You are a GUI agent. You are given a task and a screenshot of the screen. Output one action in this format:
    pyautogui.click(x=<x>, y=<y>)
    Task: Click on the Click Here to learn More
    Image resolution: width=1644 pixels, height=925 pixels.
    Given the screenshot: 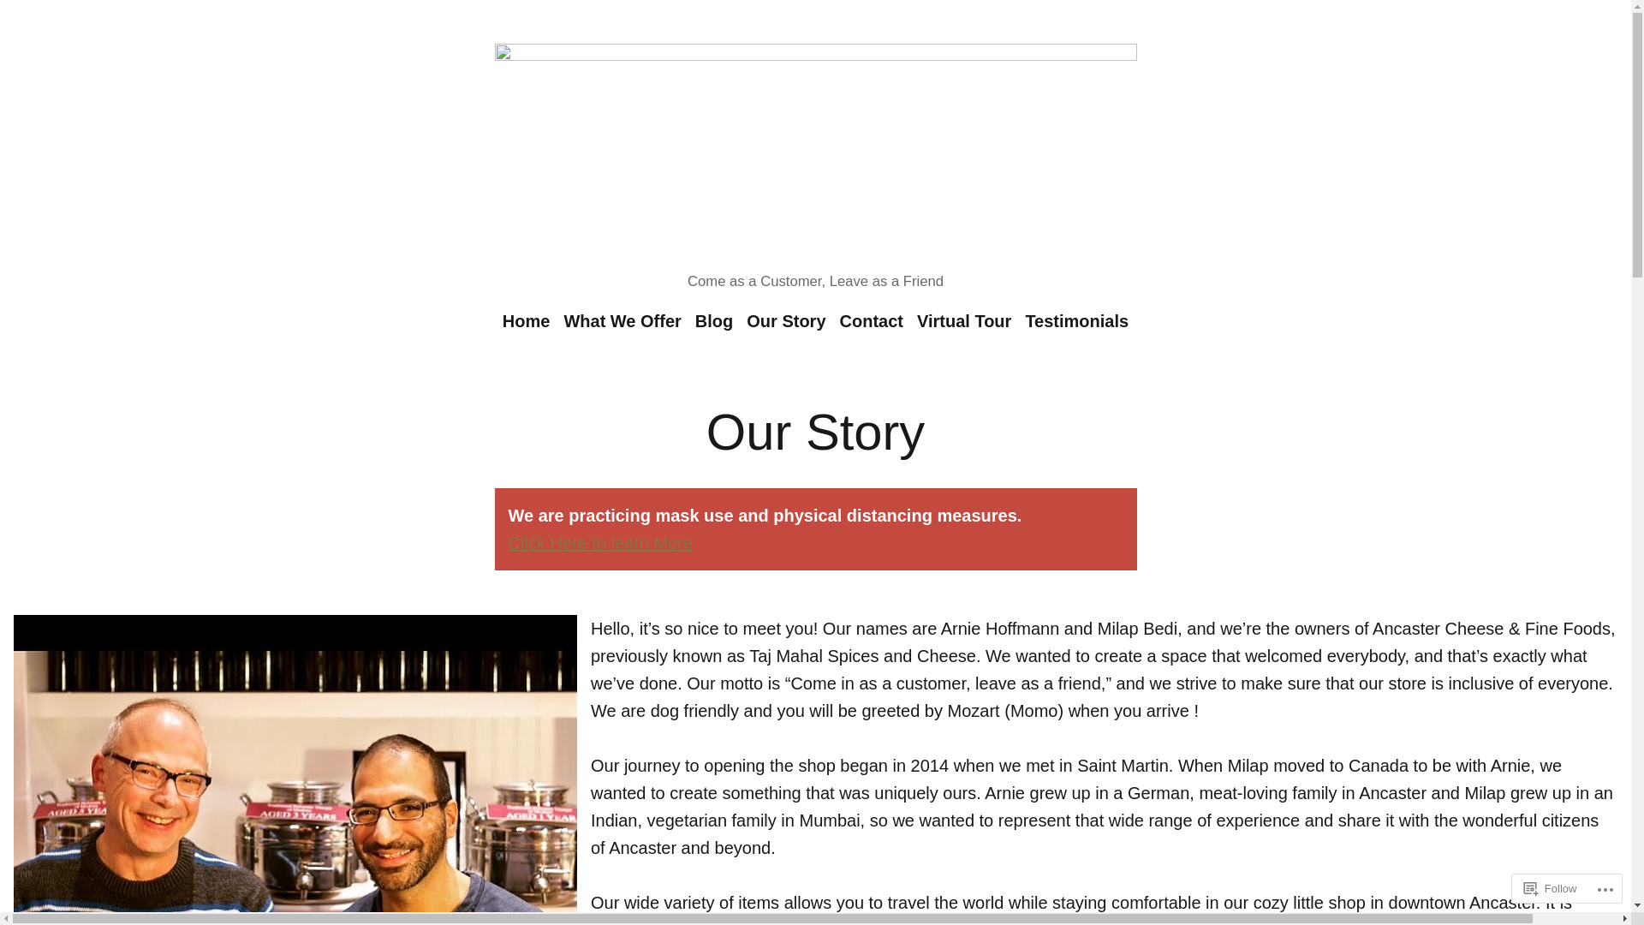 What is the action you would take?
    pyautogui.click(x=601, y=543)
    